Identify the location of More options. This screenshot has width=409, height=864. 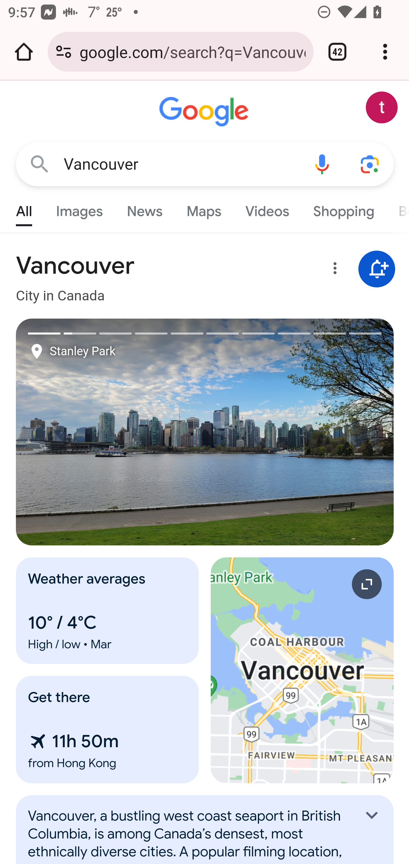
(333, 270).